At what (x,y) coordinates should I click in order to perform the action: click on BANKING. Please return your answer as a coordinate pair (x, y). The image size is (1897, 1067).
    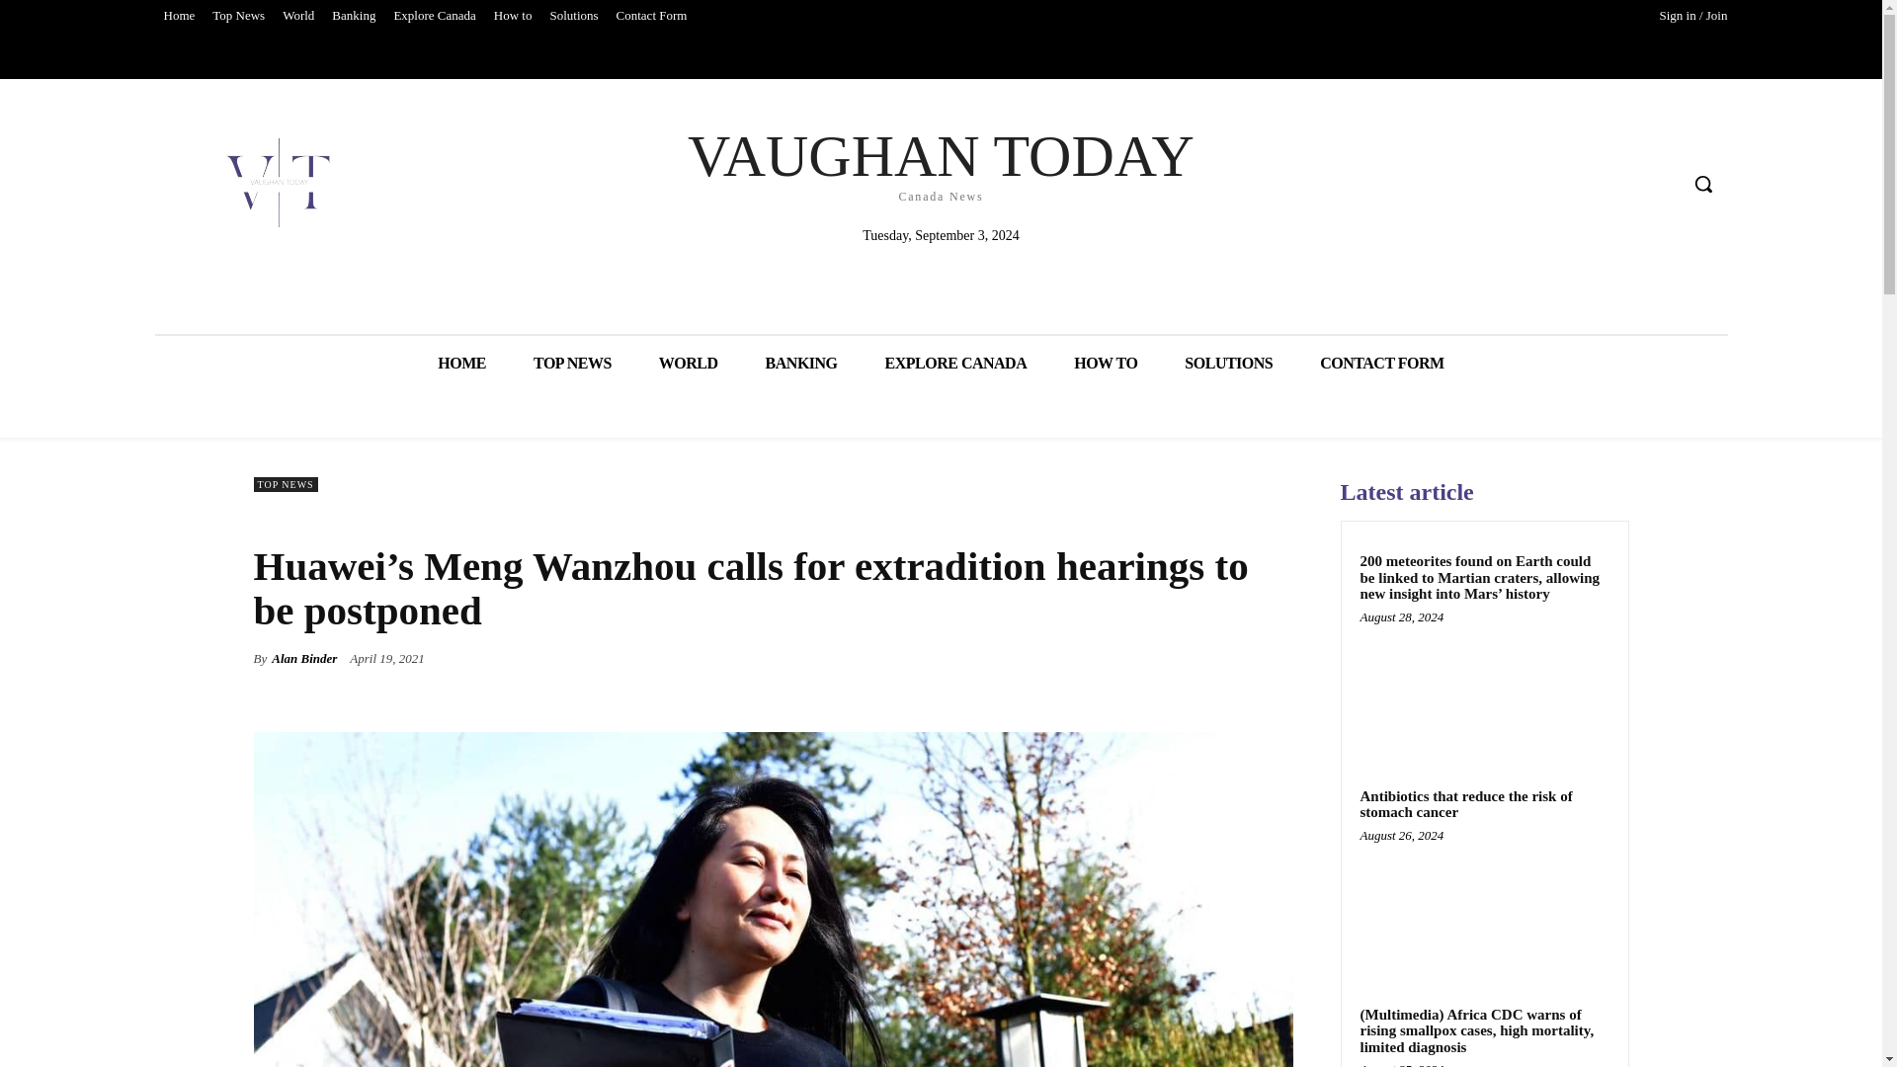
    Looking at the image, I should click on (297, 16).